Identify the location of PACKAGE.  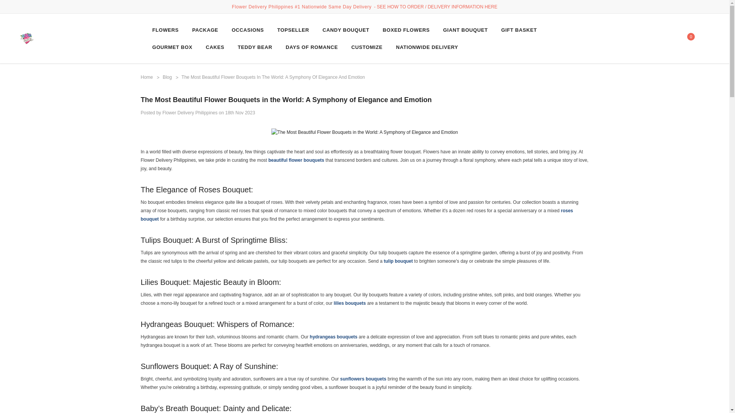
(205, 30).